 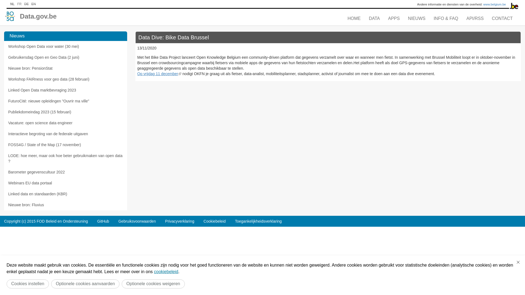 I want to click on Overslaan en naar de inhoud gaan, so click(x=30, y=0).